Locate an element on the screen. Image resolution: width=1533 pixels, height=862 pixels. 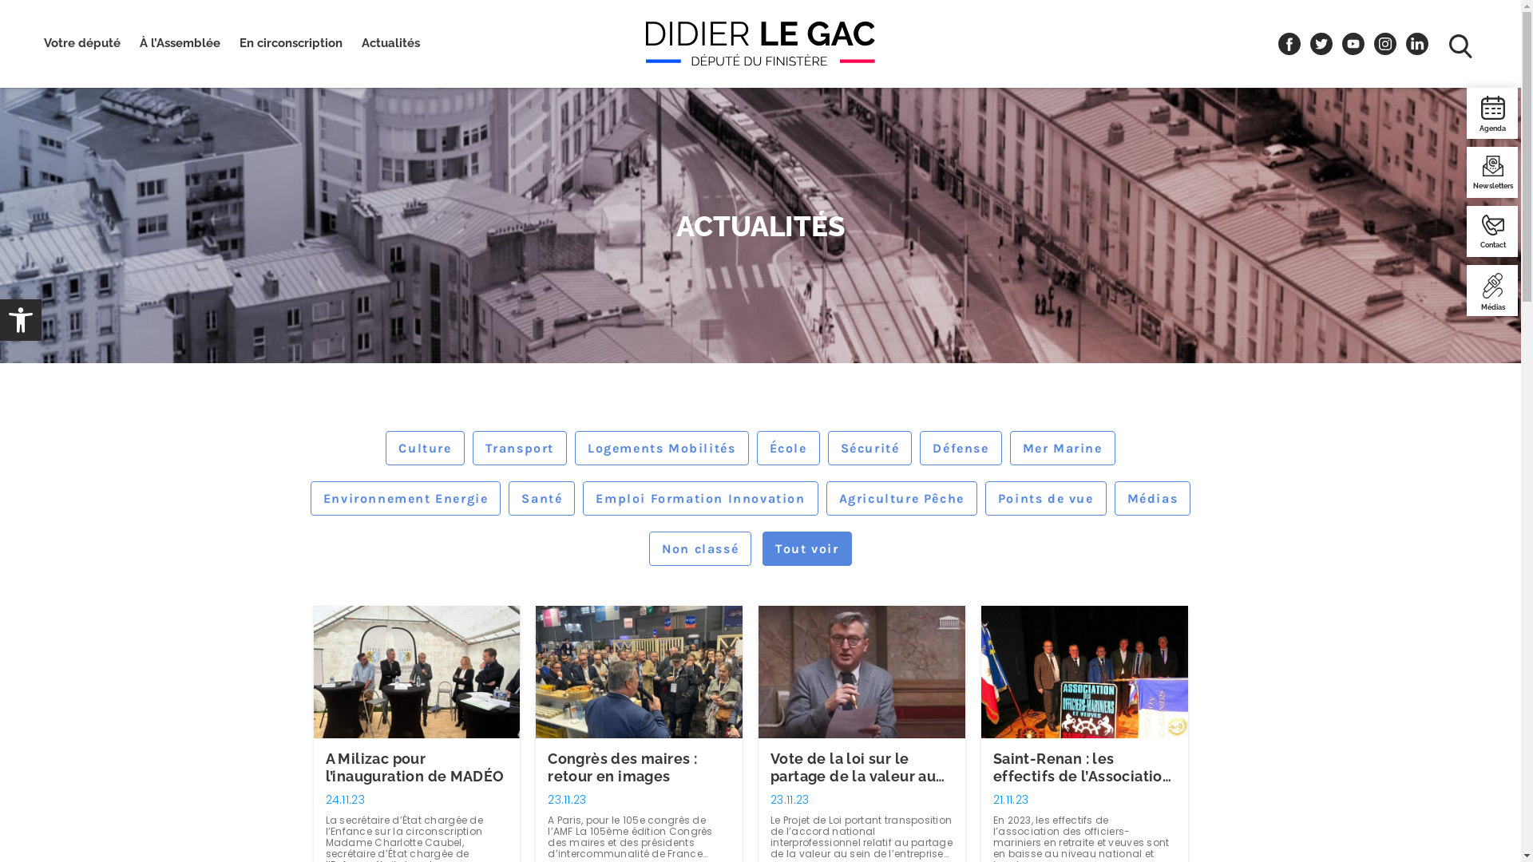
Points de vue is located at coordinates (1046, 498).